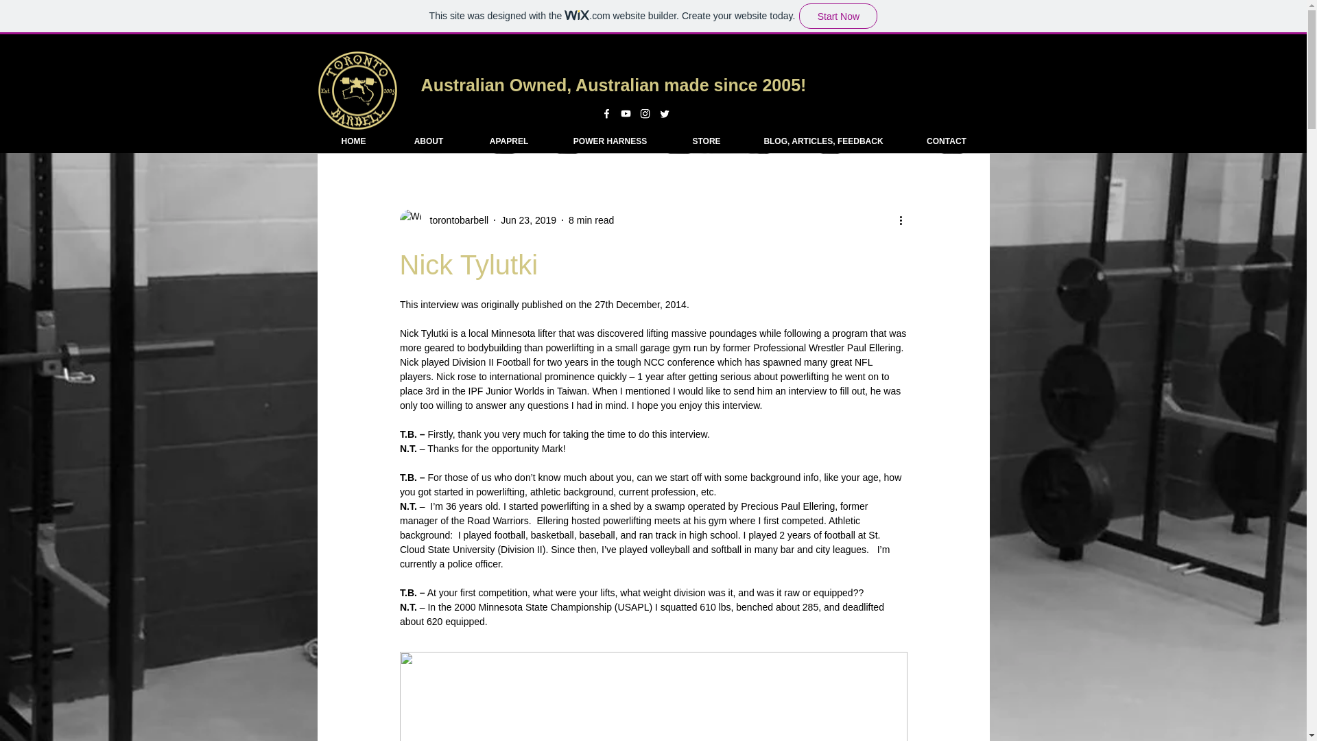 The width and height of the screenshot is (1317, 741). What do you see at coordinates (823, 141) in the screenshot?
I see `BLOG, ARTICLES, FEEDBACK` at bounding box center [823, 141].